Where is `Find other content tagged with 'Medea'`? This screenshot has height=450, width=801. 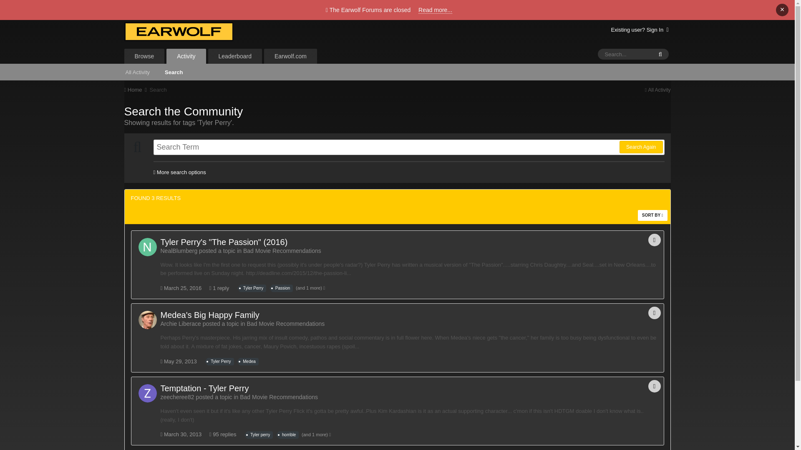
Find other content tagged with 'Medea' is located at coordinates (249, 361).